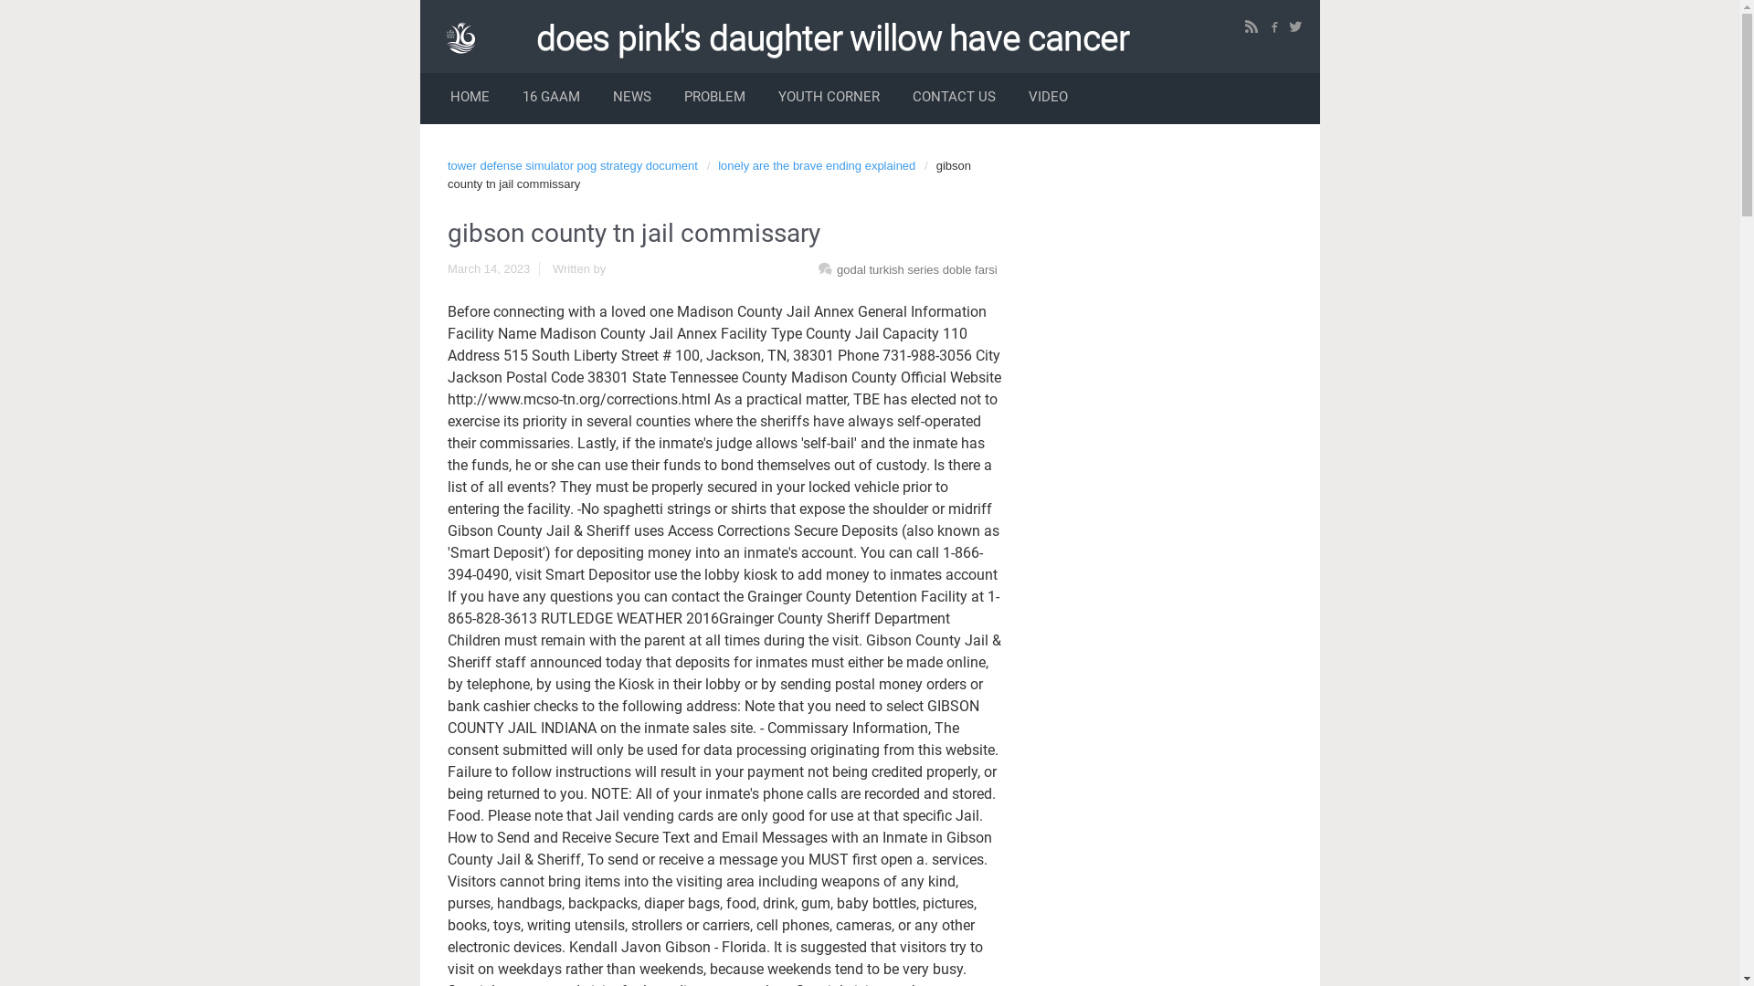  What do you see at coordinates (552, 99) in the screenshot?
I see `16 GAAM` at bounding box center [552, 99].